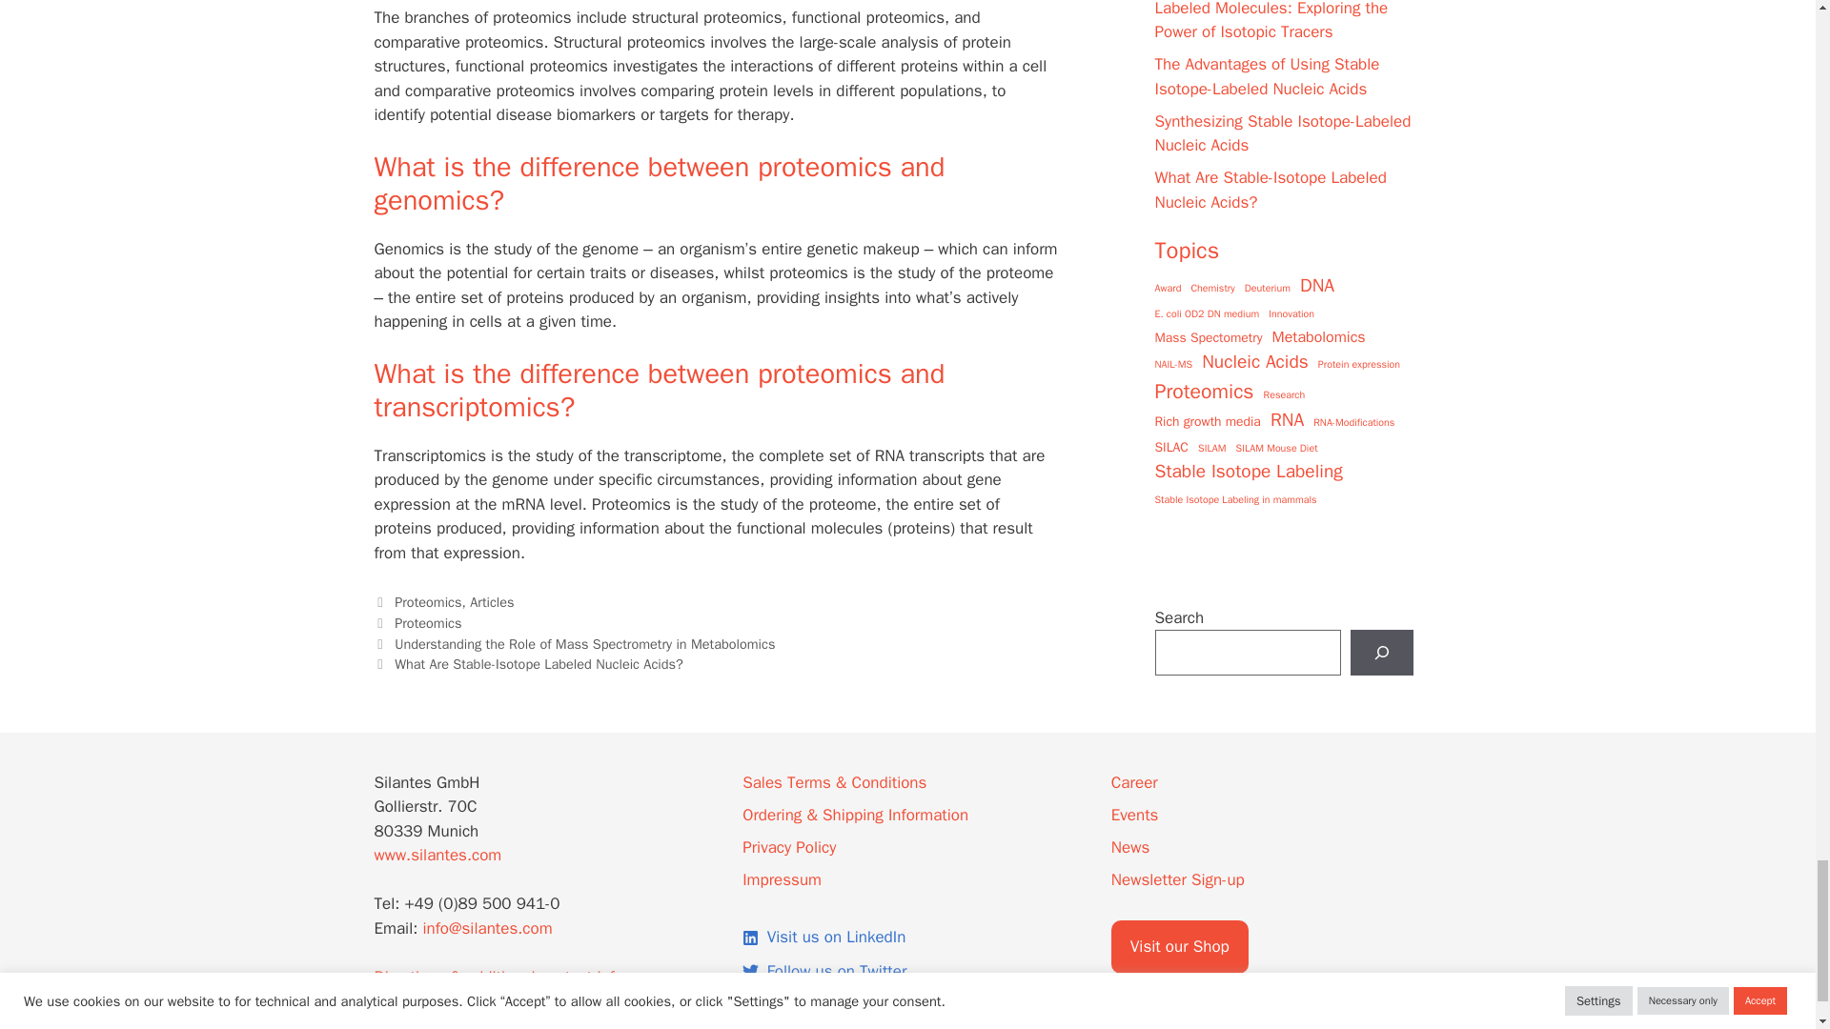  What do you see at coordinates (427, 623) in the screenshot?
I see `Proteomics` at bounding box center [427, 623].